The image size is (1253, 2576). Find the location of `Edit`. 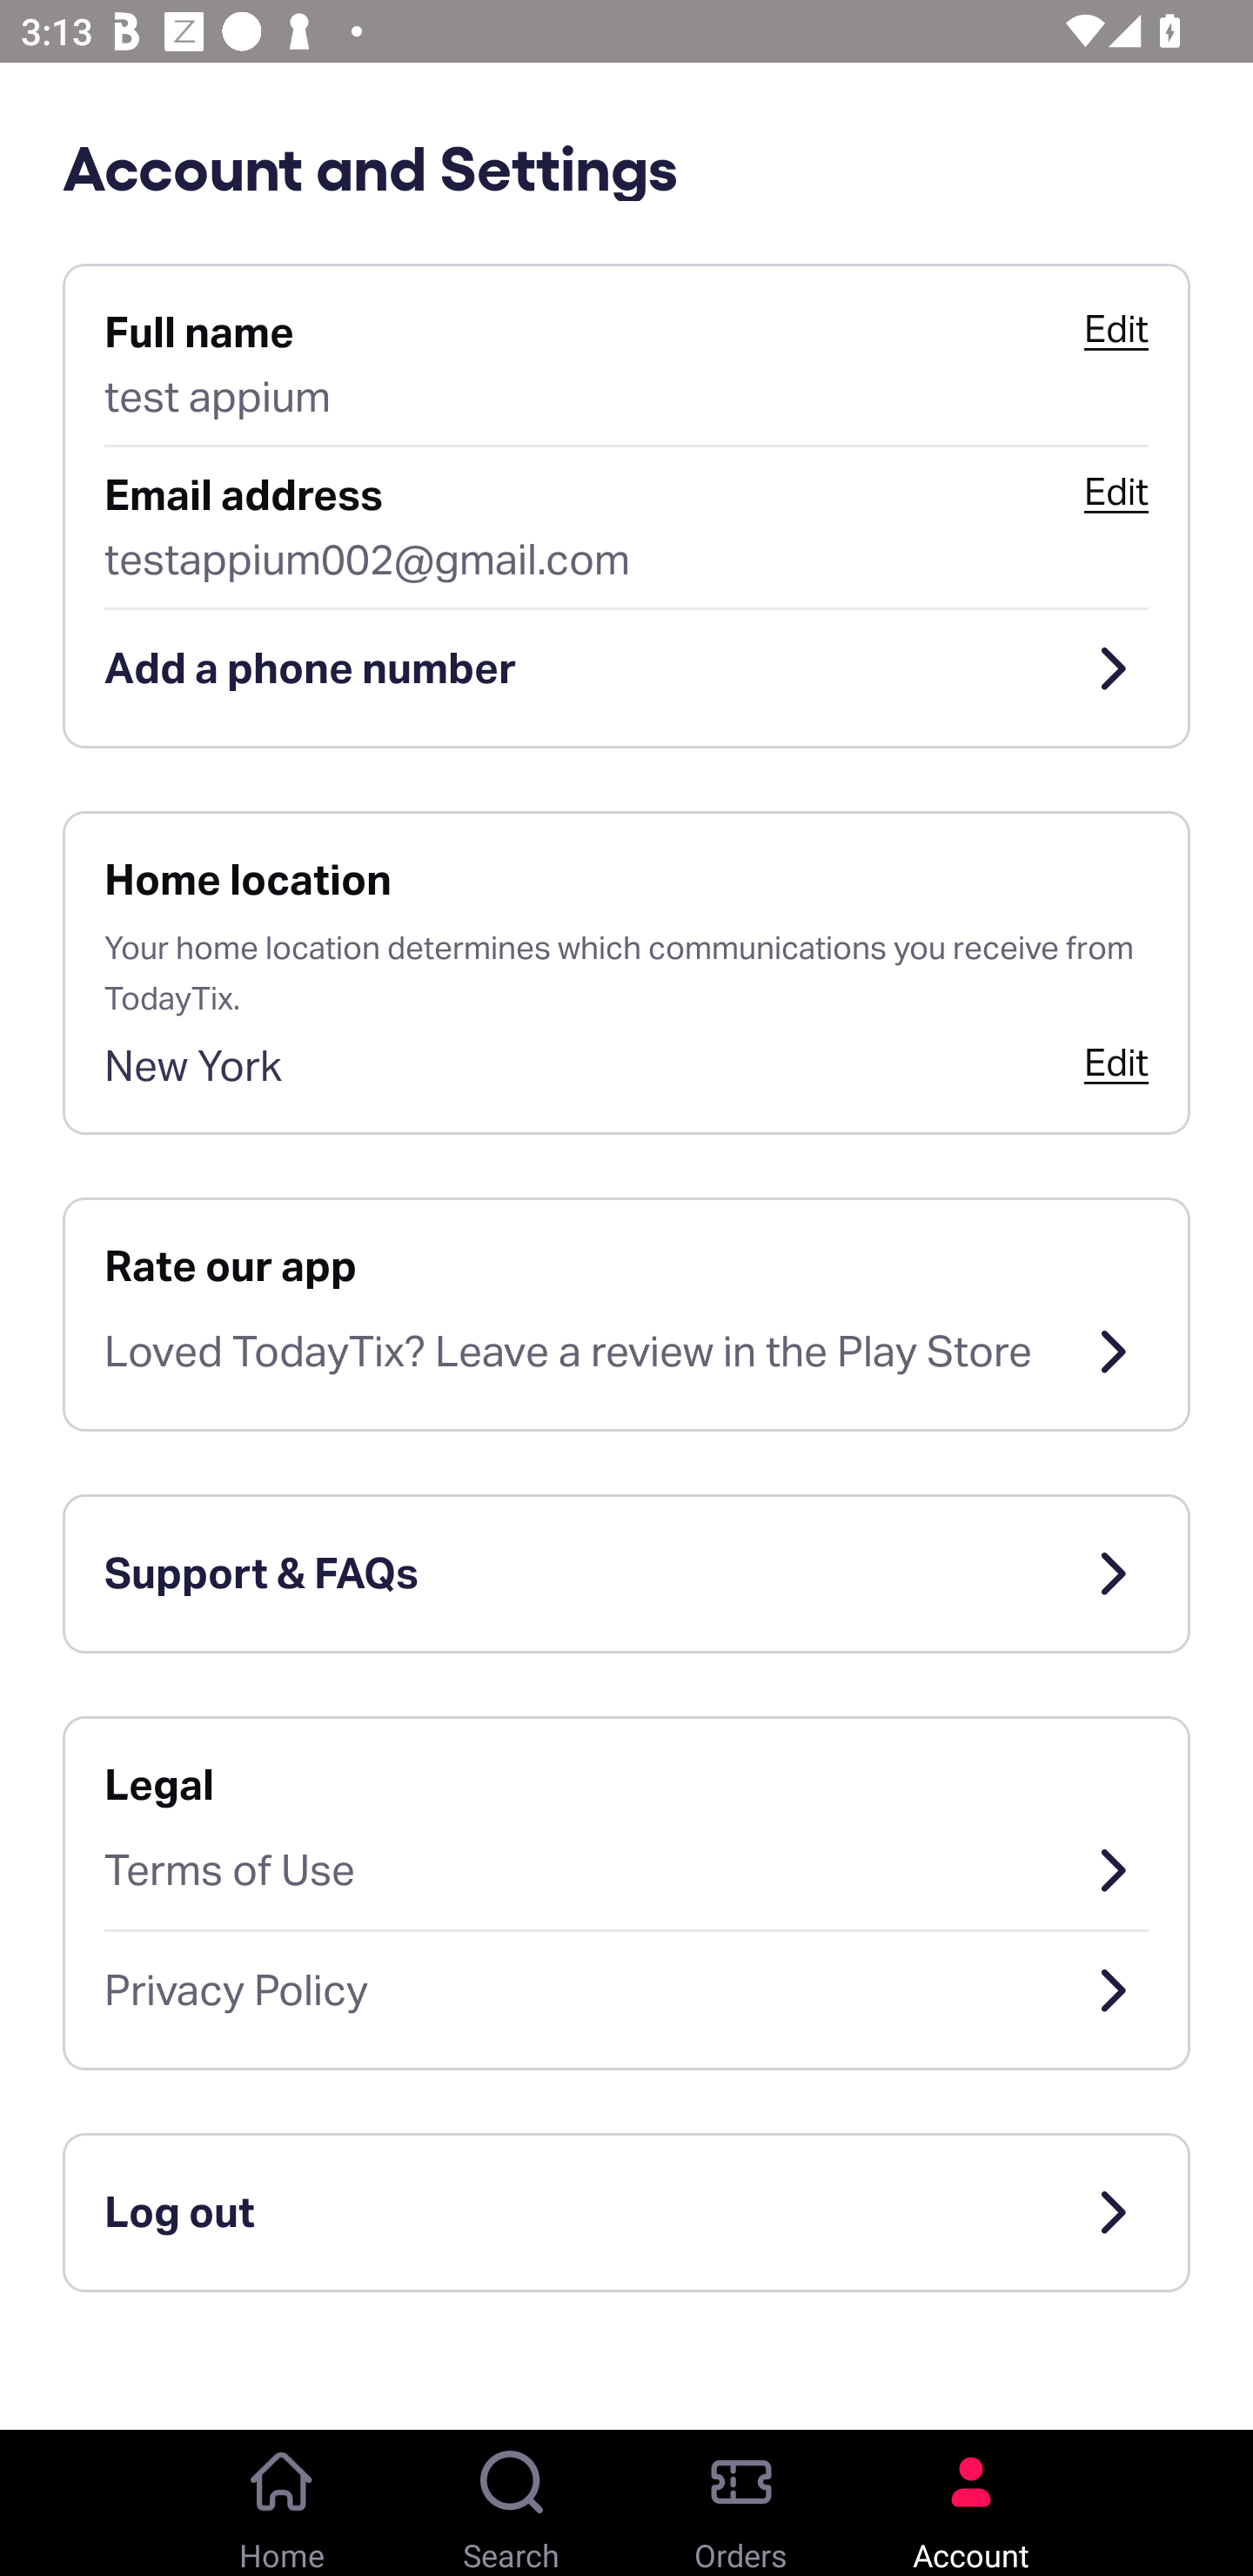

Edit is located at coordinates (1116, 1062).